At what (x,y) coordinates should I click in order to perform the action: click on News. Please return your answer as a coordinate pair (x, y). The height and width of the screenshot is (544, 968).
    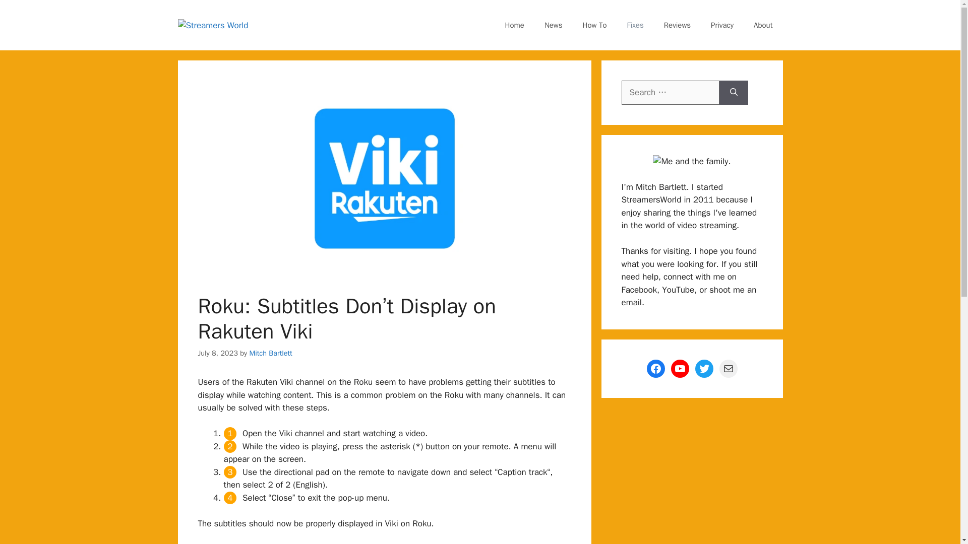
    Looking at the image, I should click on (554, 25).